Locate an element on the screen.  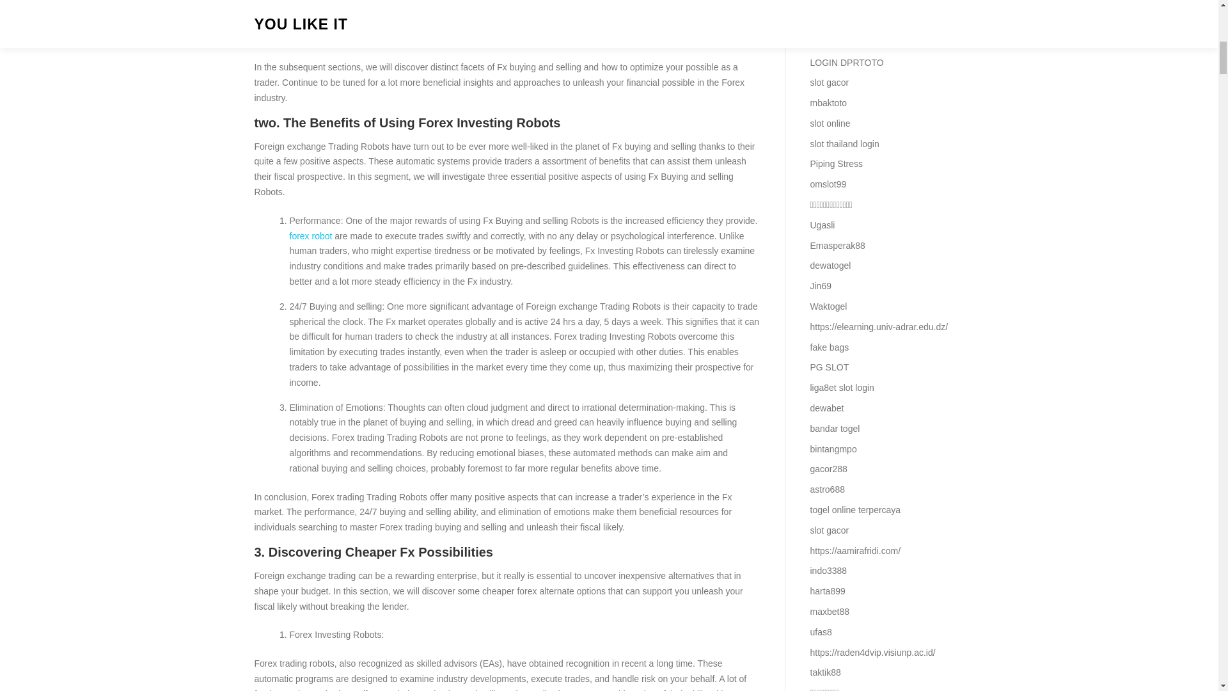
slot online is located at coordinates (829, 123).